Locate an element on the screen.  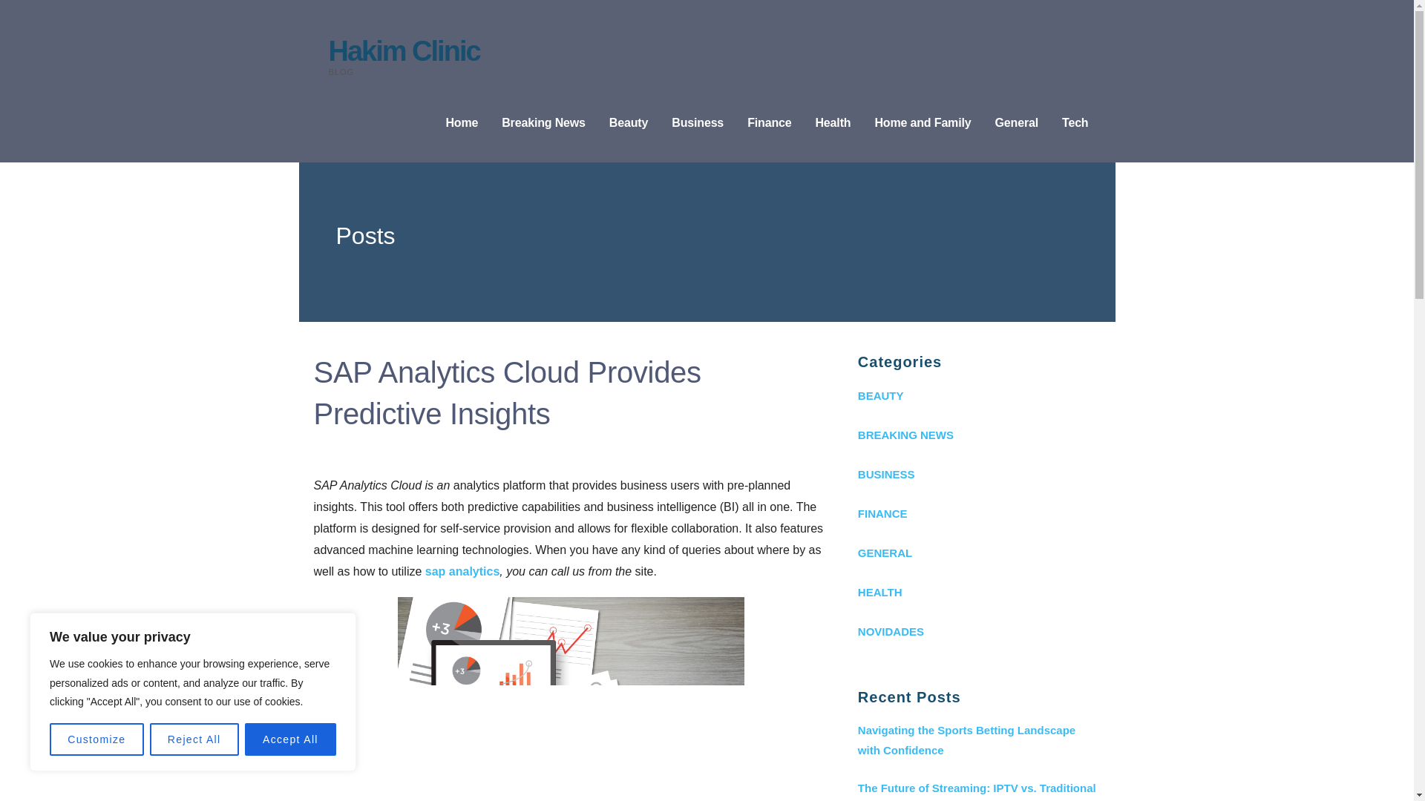
GENERAL is located at coordinates (978, 553).